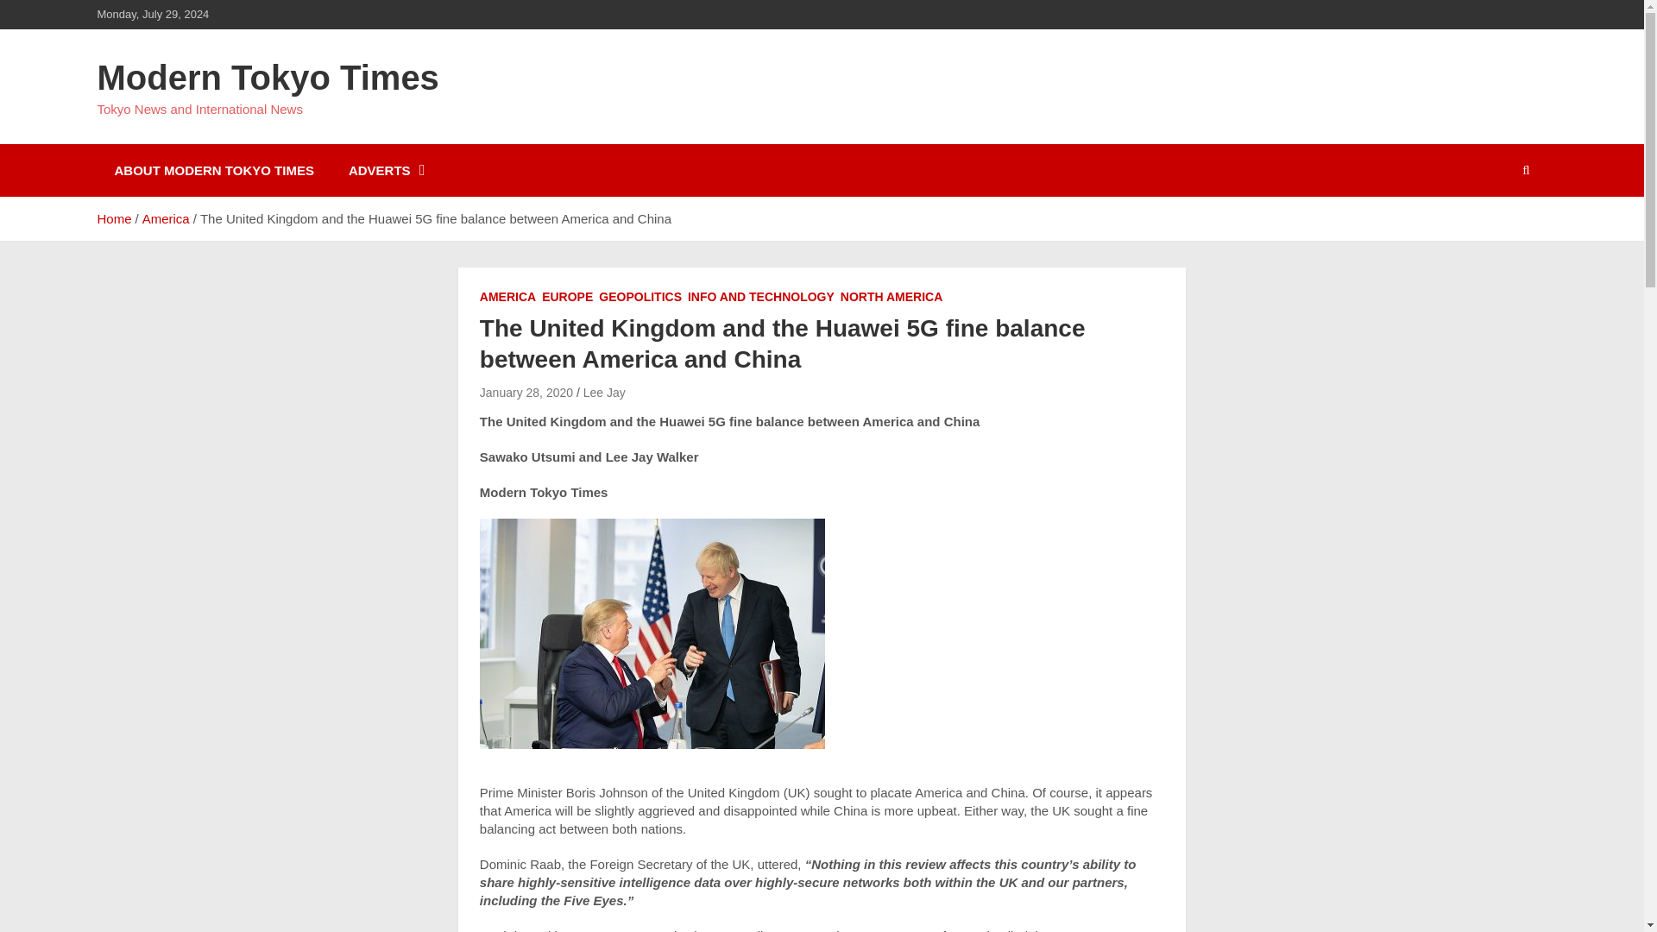  What do you see at coordinates (507, 297) in the screenshot?
I see `AMERICA` at bounding box center [507, 297].